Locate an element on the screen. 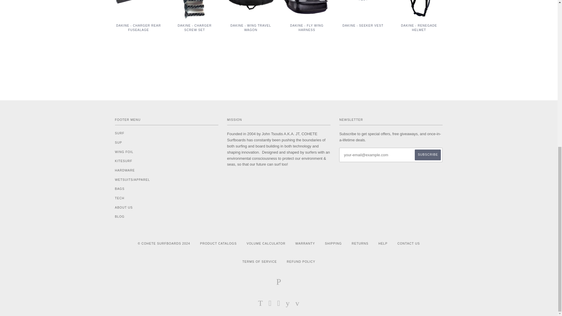 This screenshot has width=562, height=316. Cohete Surfboards on Vimeo is located at coordinates (297, 304).